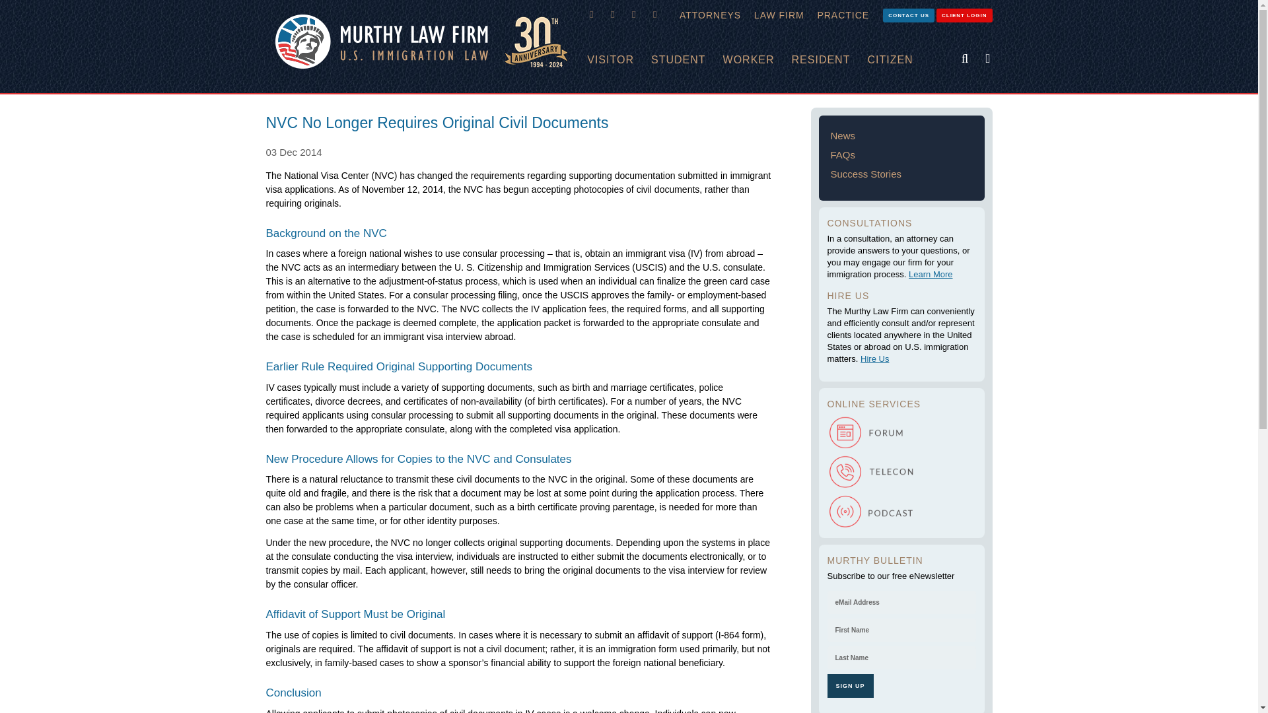  I want to click on STUDENT, so click(687, 60).